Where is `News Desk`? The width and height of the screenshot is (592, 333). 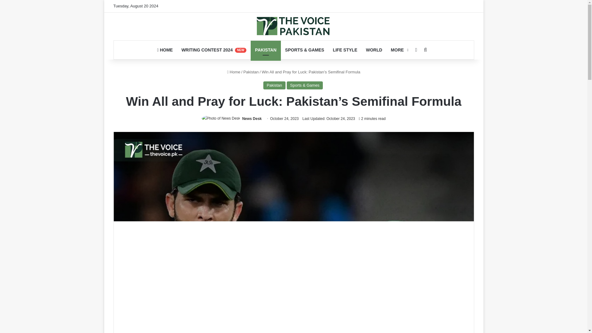
News Desk is located at coordinates (252, 119).